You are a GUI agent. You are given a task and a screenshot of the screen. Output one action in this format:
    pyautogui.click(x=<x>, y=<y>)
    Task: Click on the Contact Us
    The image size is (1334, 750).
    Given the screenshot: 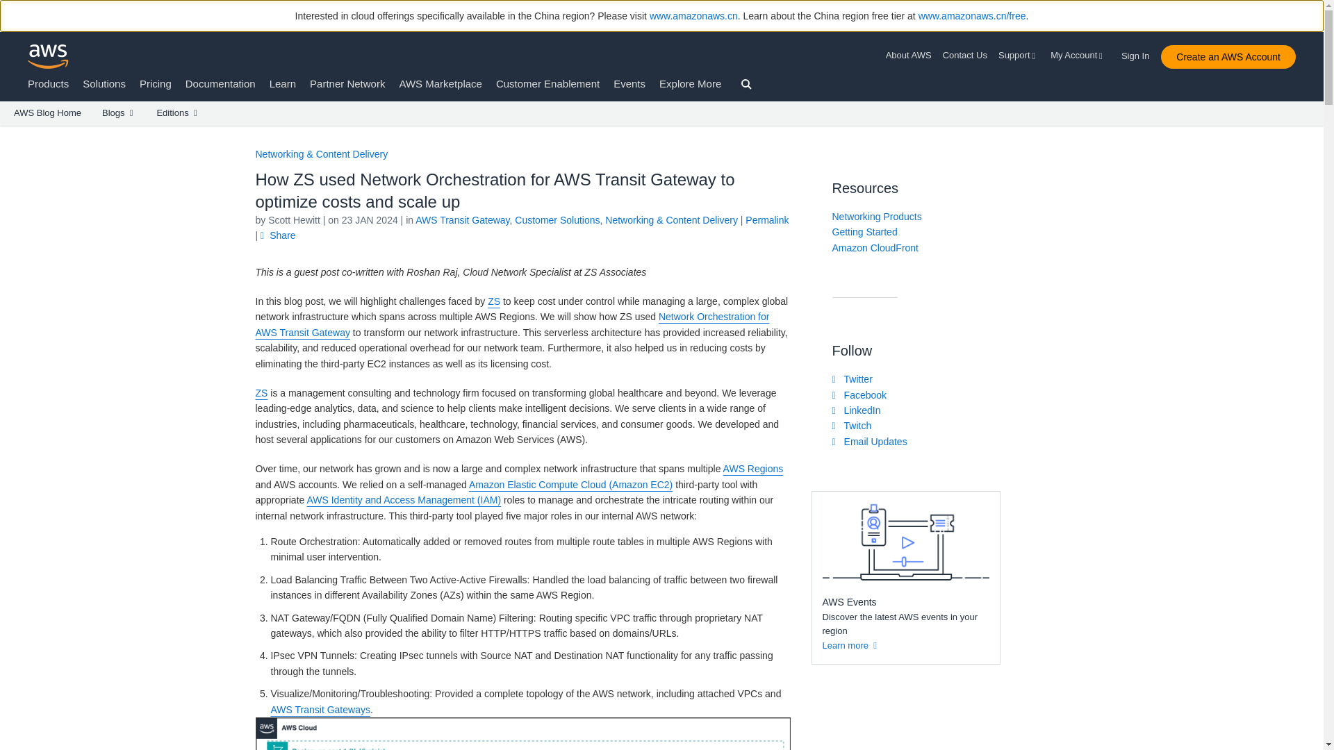 What is the action you would take?
    pyautogui.click(x=964, y=56)
    